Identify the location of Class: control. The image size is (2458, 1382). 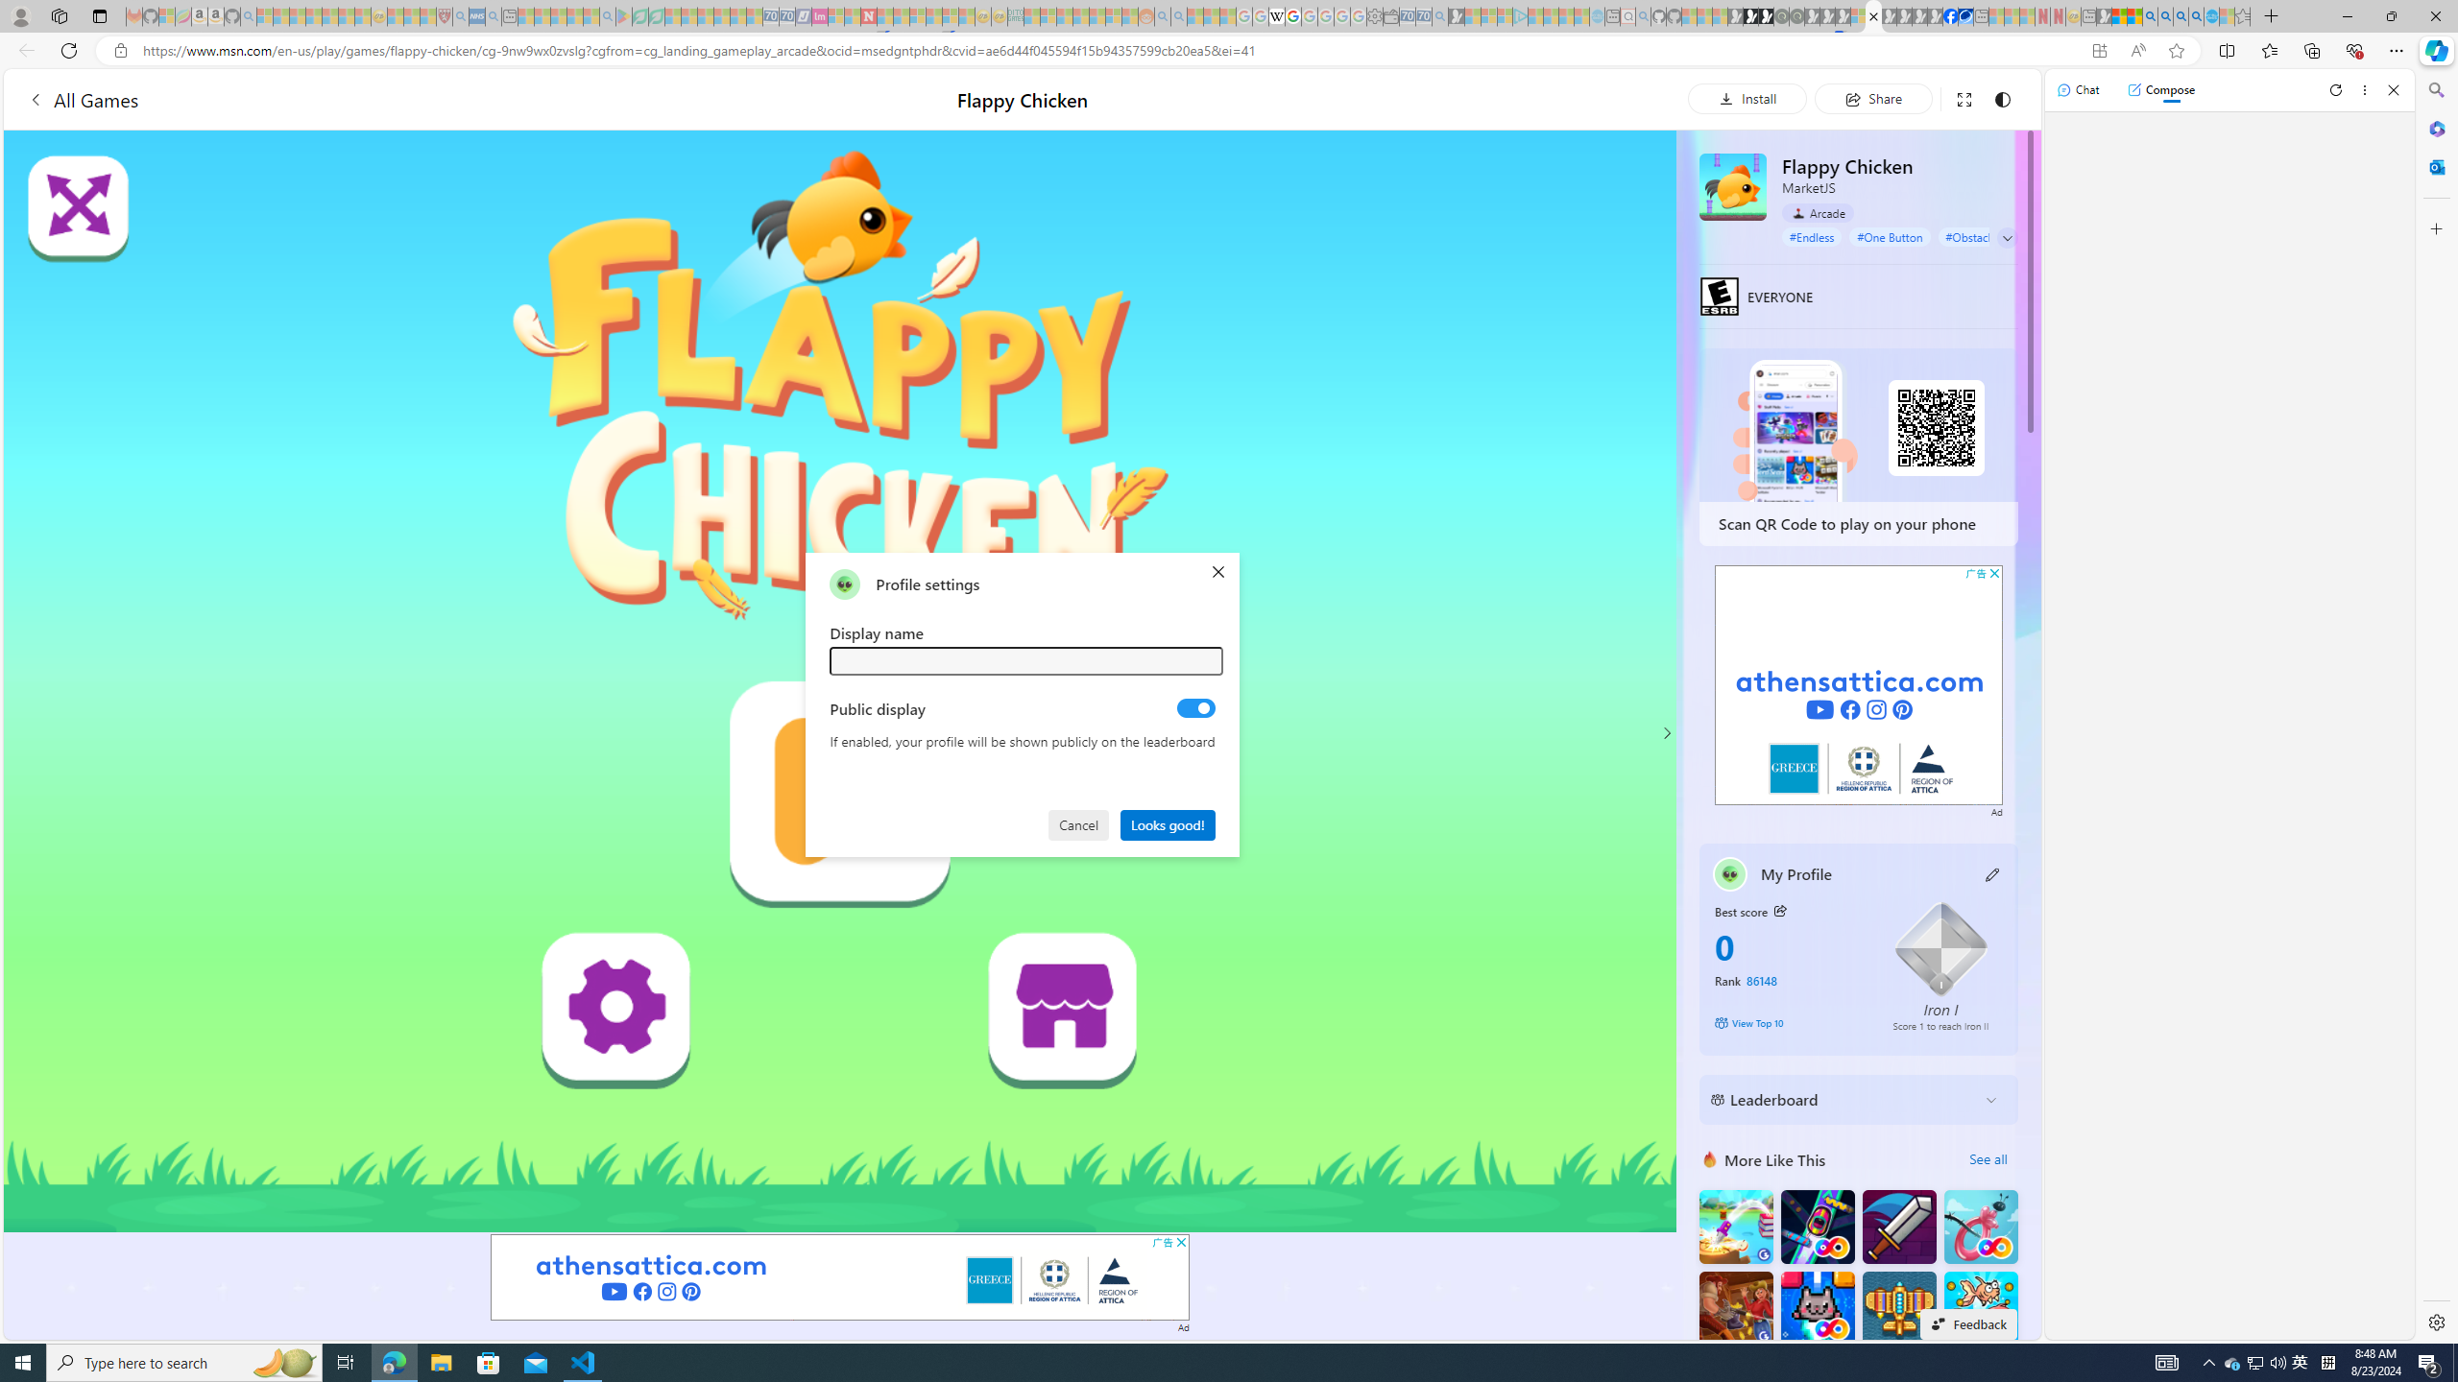
(2007, 238).